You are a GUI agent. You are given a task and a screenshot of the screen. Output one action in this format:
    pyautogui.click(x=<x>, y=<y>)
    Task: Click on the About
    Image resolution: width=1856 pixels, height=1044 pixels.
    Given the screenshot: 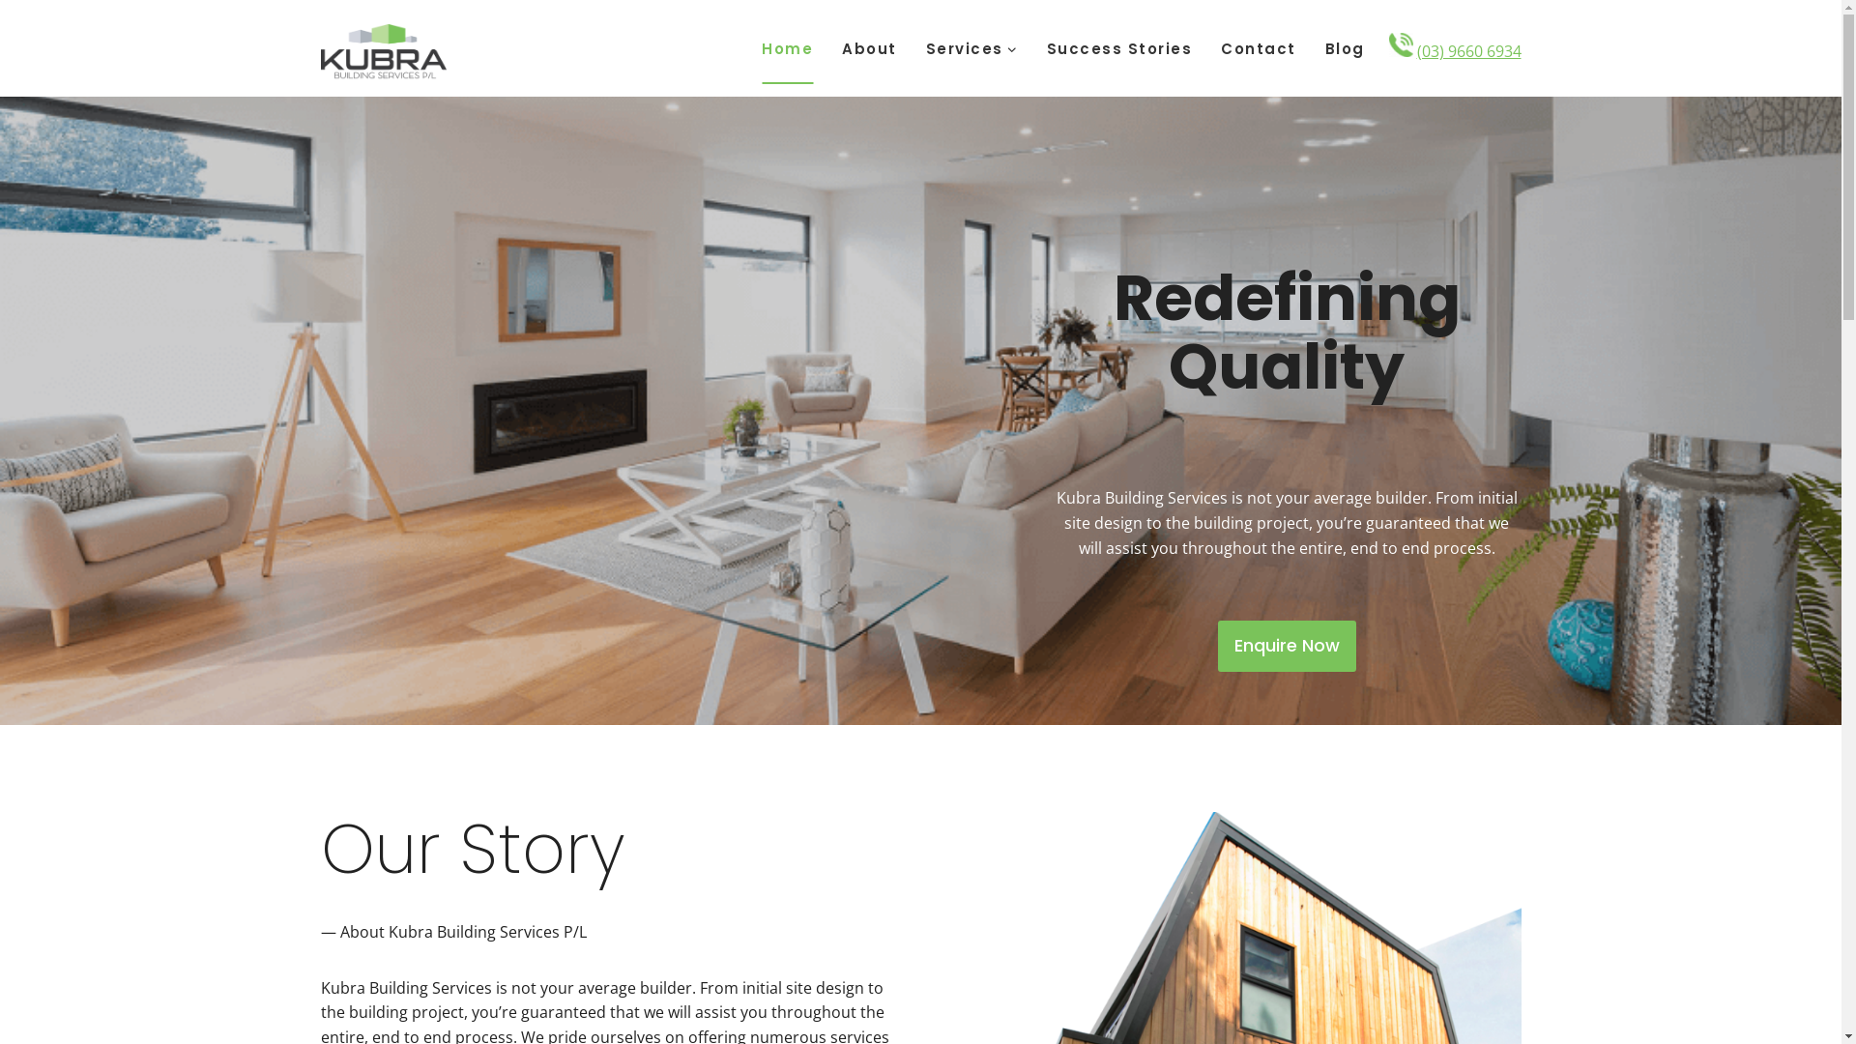 What is the action you would take?
    pyautogui.click(x=870, y=48)
    